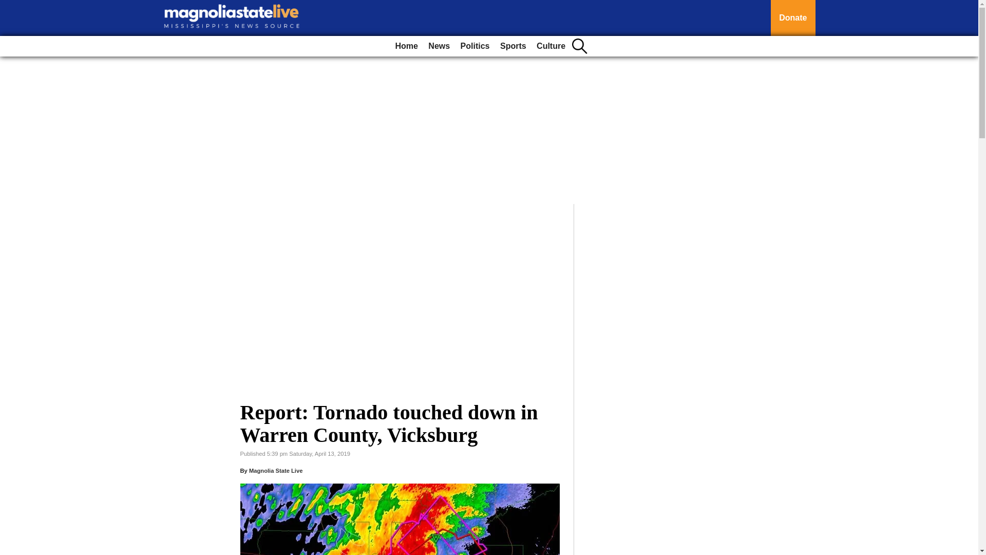 The height and width of the screenshot is (555, 986). What do you see at coordinates (9, 6) in the screenshot?
I see `Go` at bounding box center [9, 6].